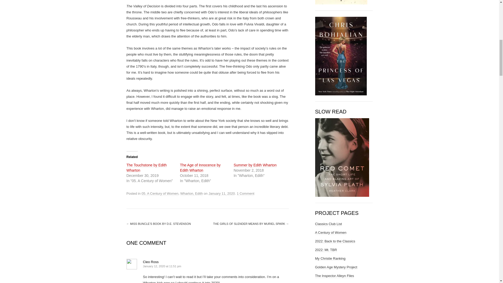 This screenshot has height=283, width=503. What do you see at coordinates (160, 194) in the screenshot?
I see `05. A Century of Women` at bounding box center [160, 194].